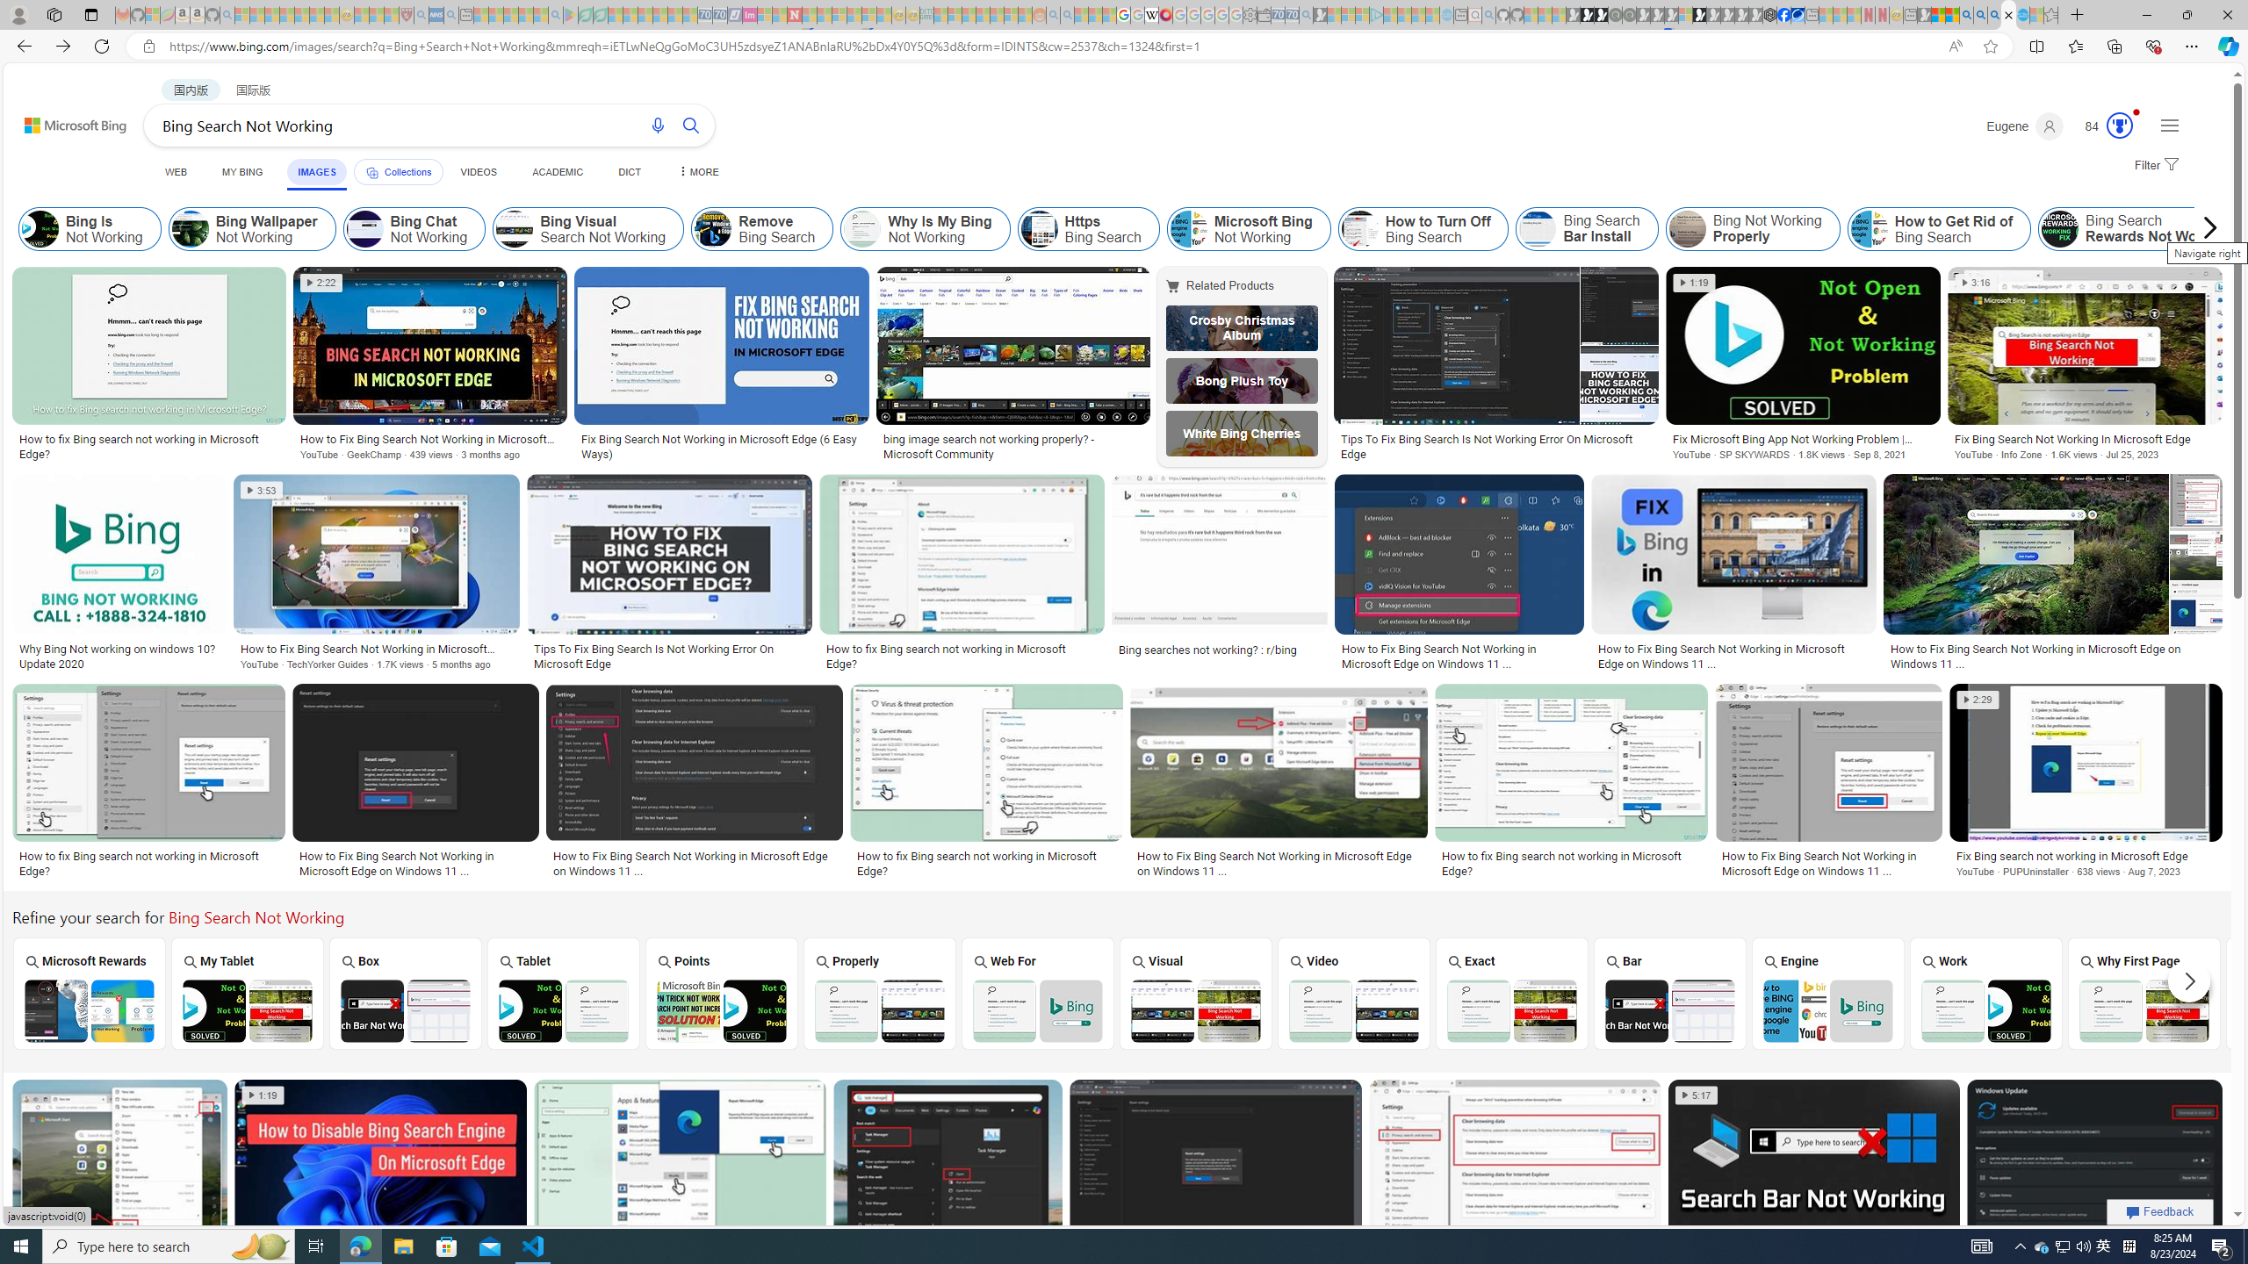 The height and width of the screenshot is (1264, 2248). I want to click on AutomationID: serp_medal_svg, so click(2120, 125).